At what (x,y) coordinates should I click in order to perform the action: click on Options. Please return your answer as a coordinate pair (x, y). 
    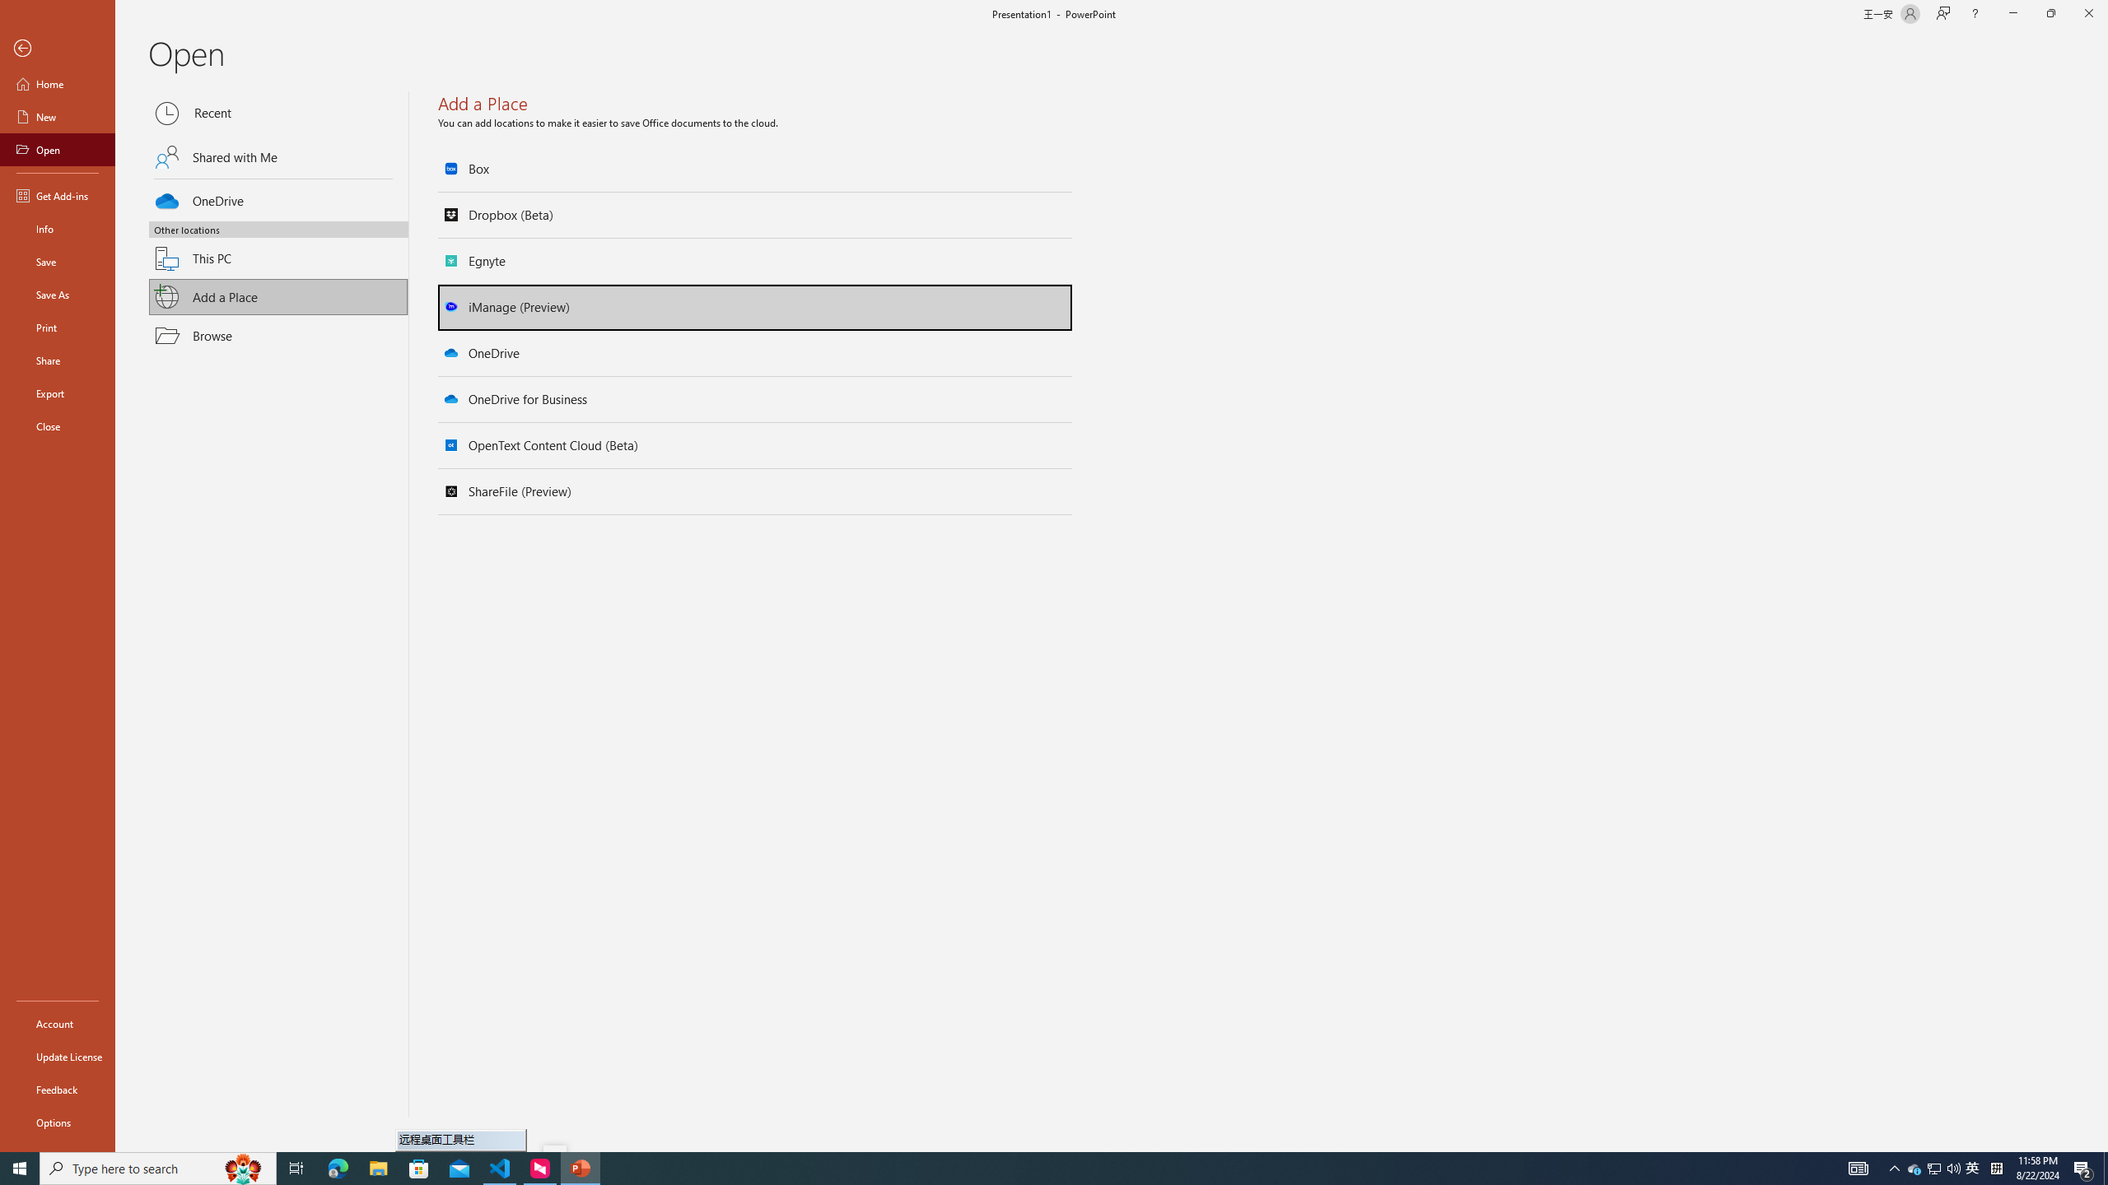
    Looking at the image, I should click on (58, 1122).